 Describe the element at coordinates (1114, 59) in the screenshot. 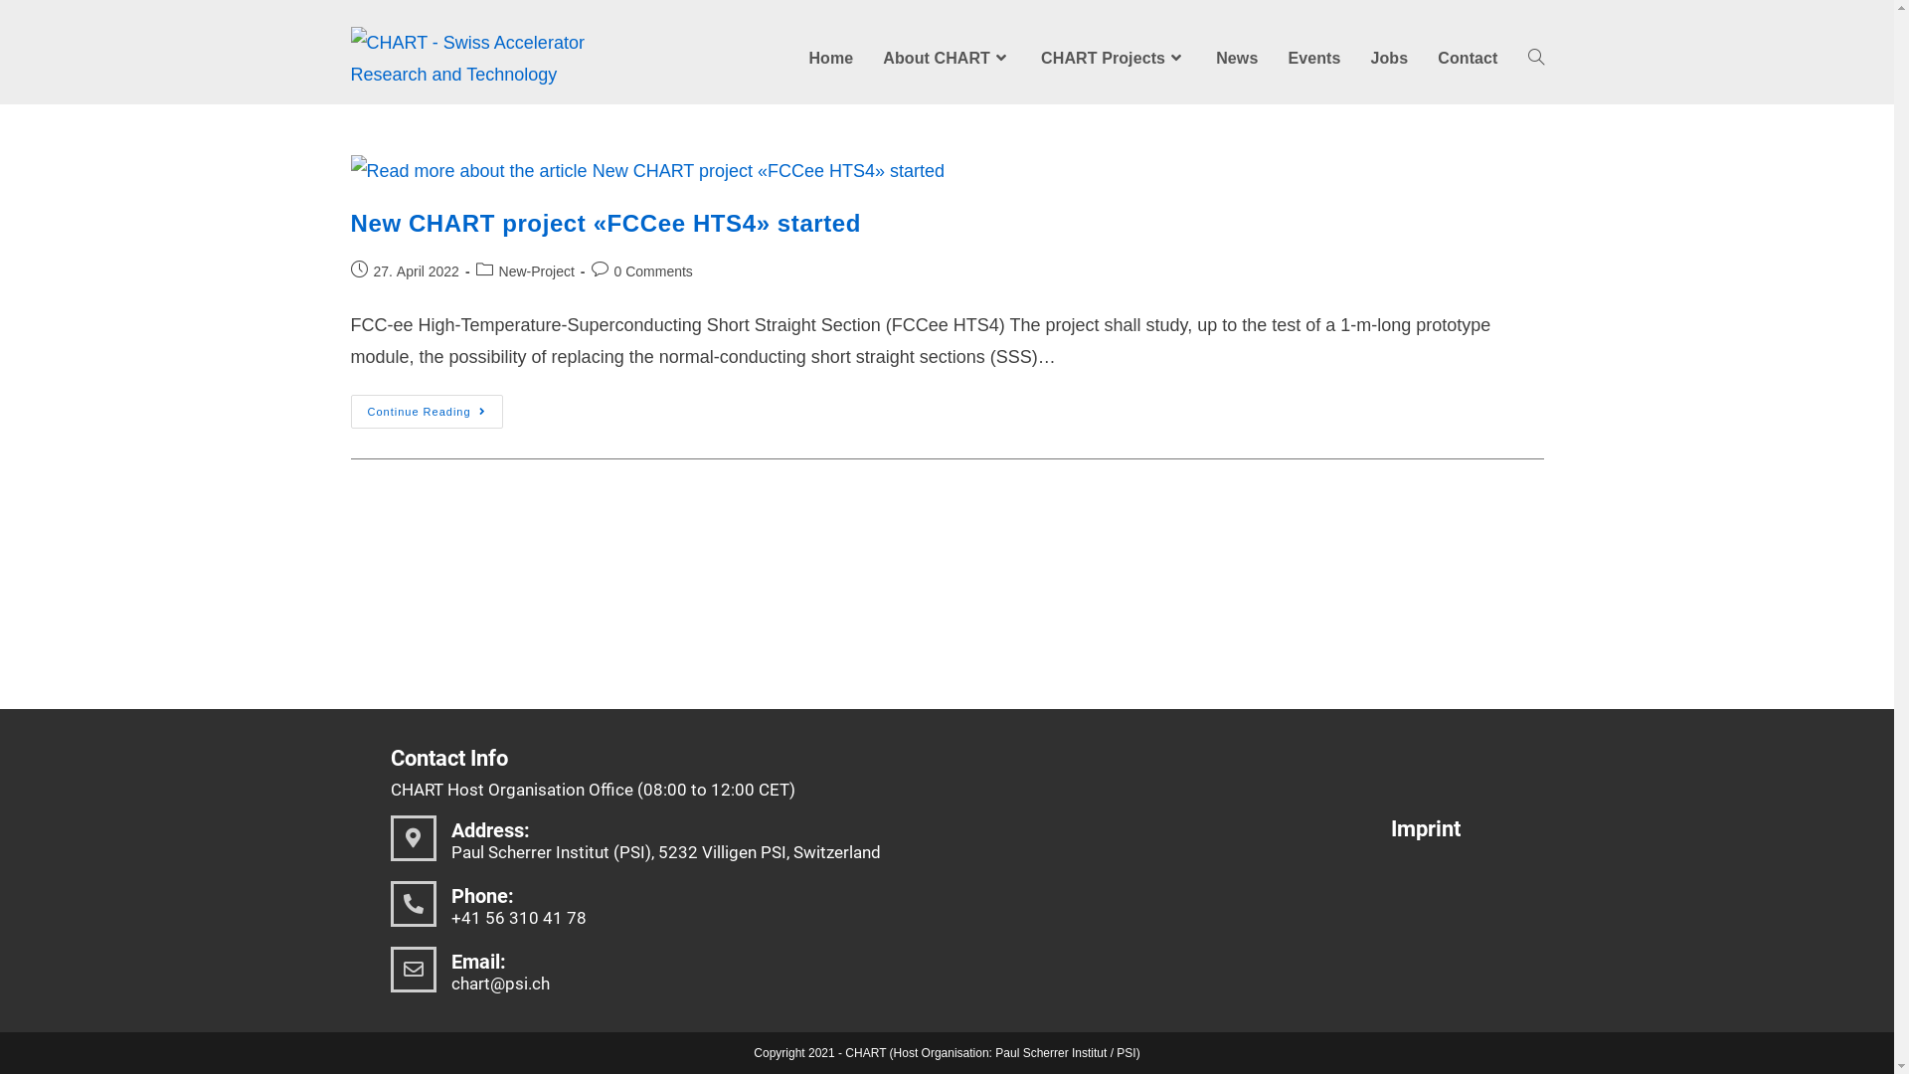

I see `CHART Projects` at that location.